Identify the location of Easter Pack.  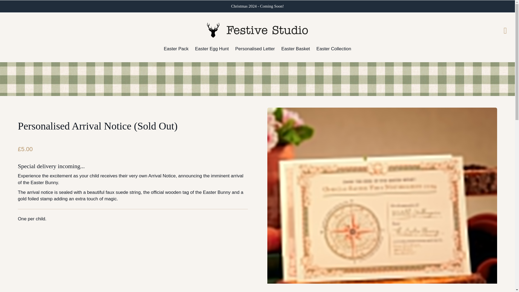
(176, 49).